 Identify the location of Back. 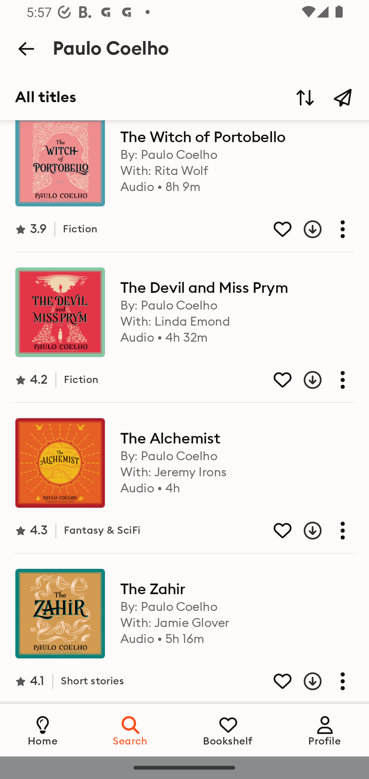
(26, 49).